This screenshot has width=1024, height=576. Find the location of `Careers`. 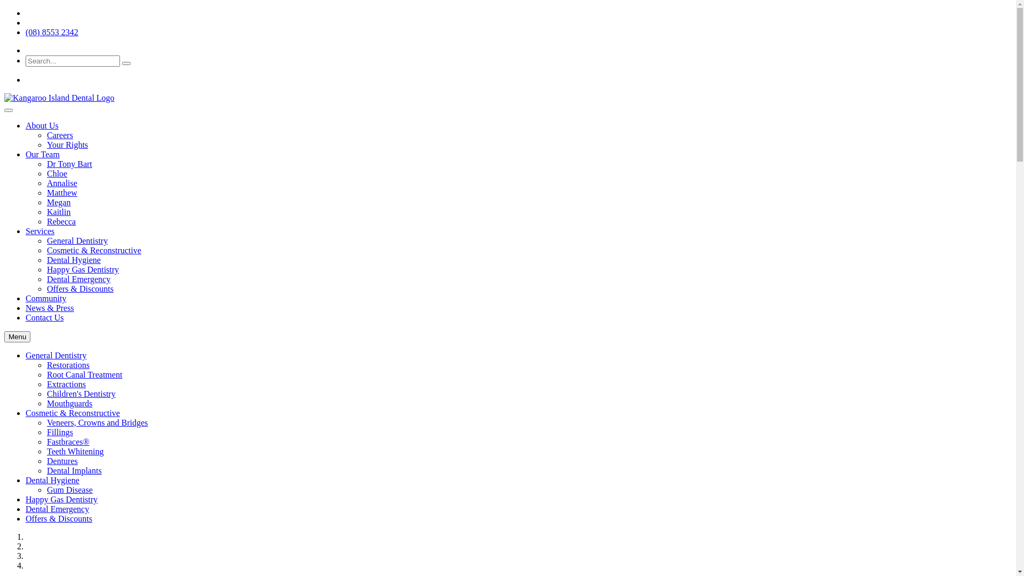

Careers is located at coordinates (60, 135).